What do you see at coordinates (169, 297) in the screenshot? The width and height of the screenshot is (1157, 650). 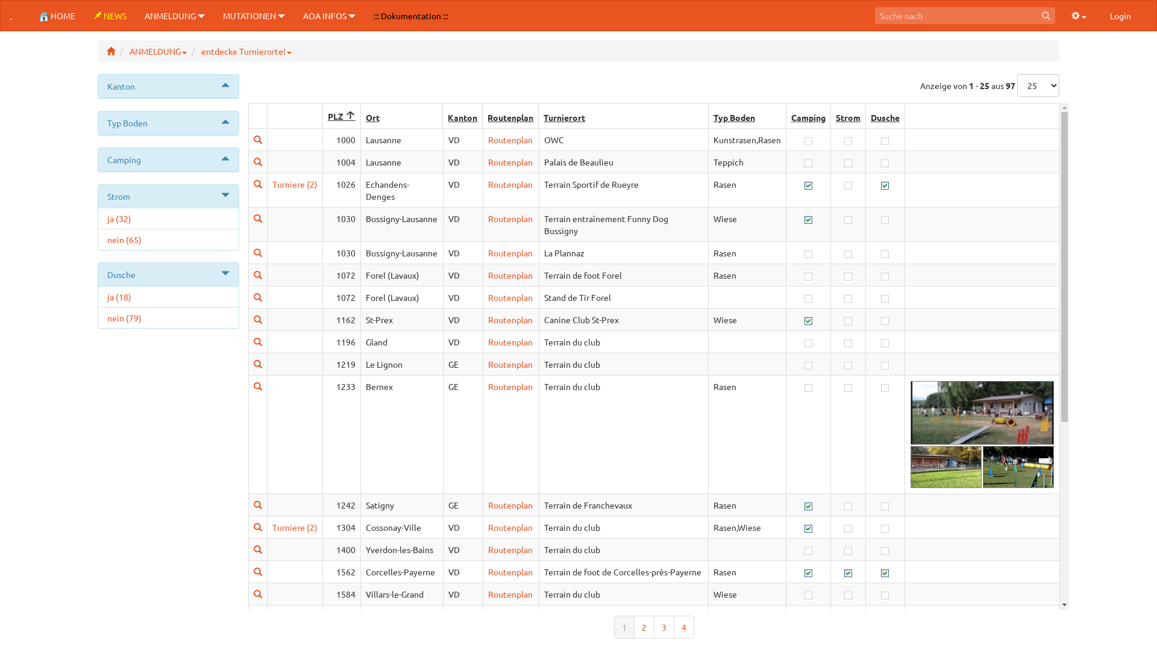 I see `ja (18)` at bounding box center [169, 297].